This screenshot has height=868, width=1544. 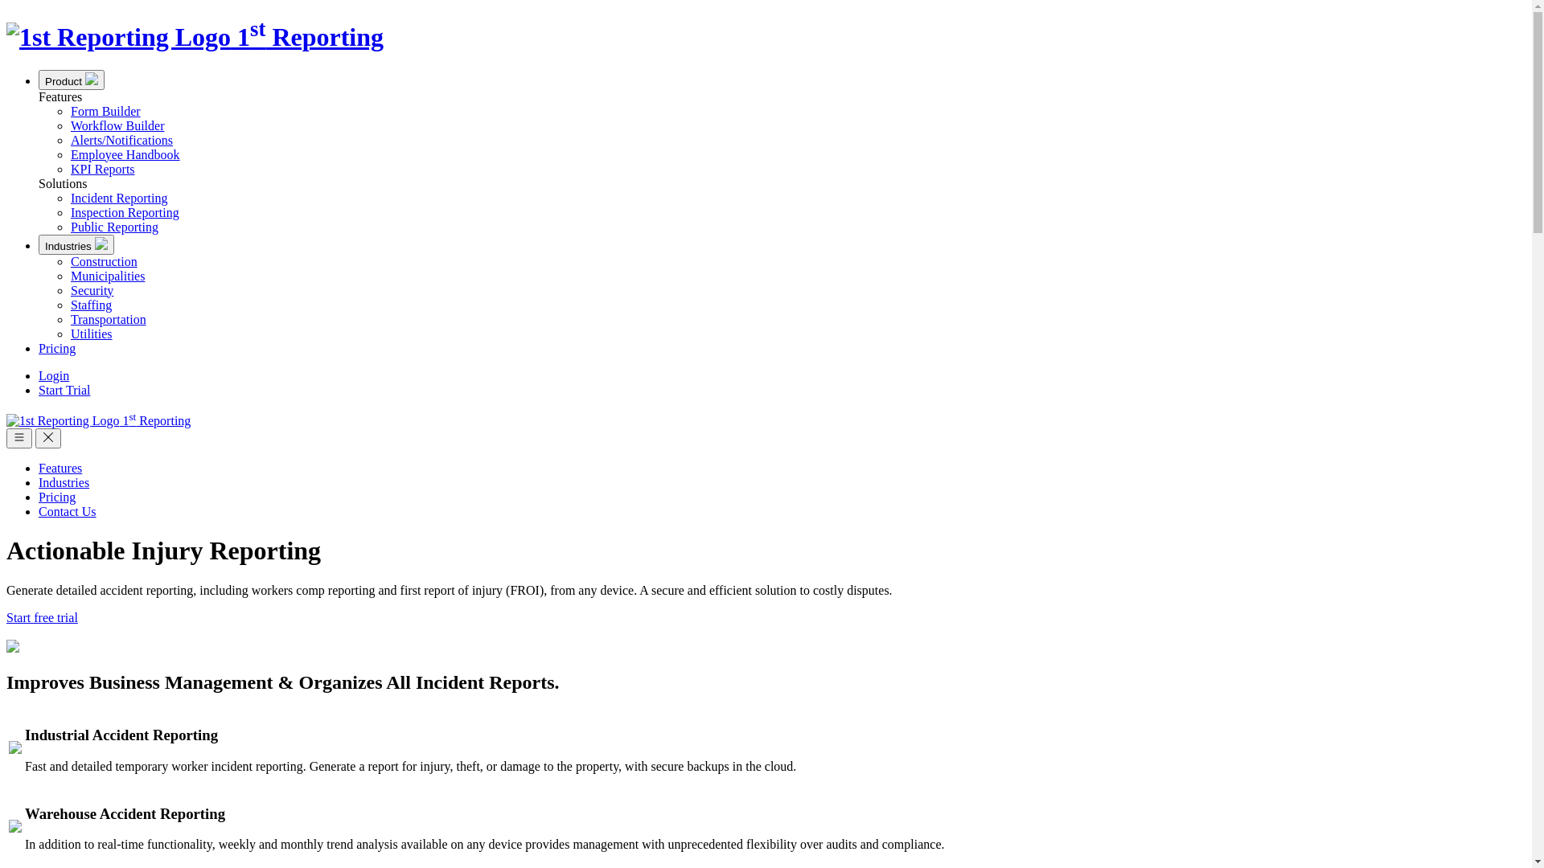 What do you see at coordinates (92, 334) in the screenshot?
I see `Utilities` at bounding box center [92, 334].